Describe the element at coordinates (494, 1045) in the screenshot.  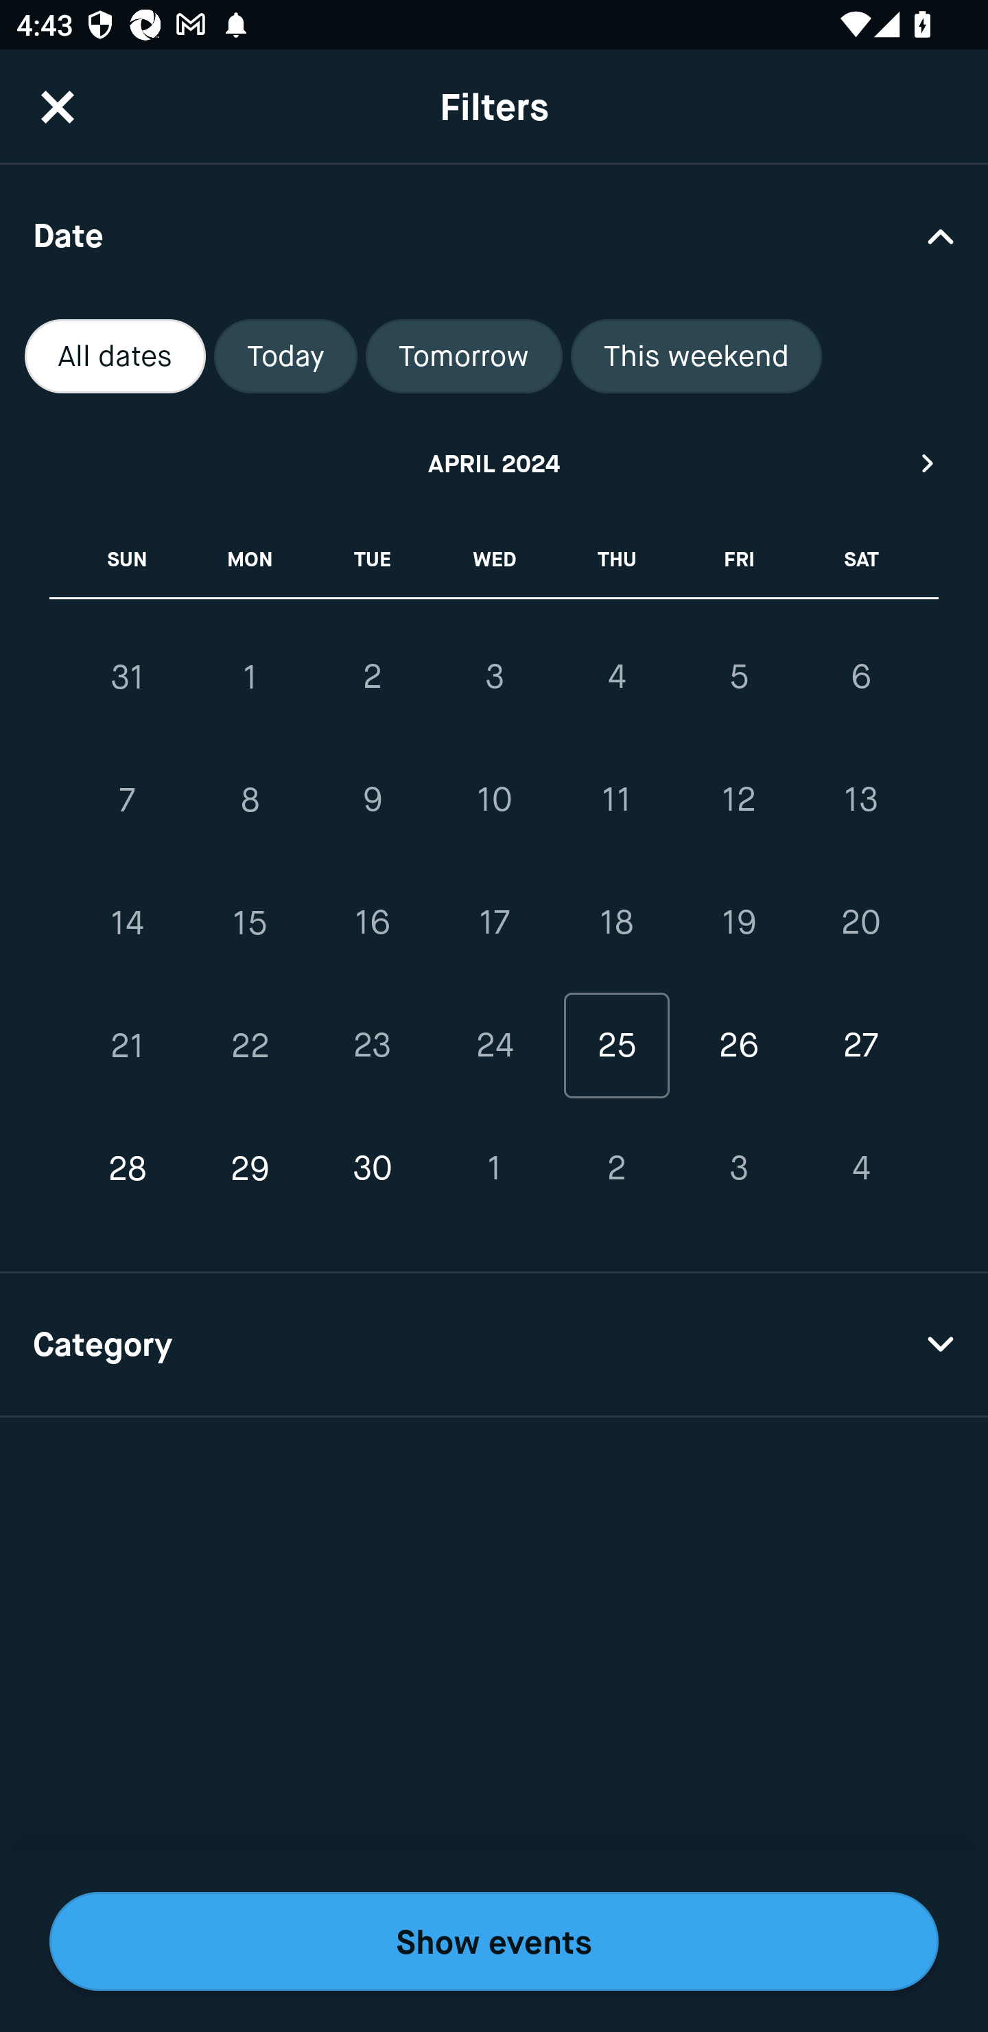
I see `24` at that location.